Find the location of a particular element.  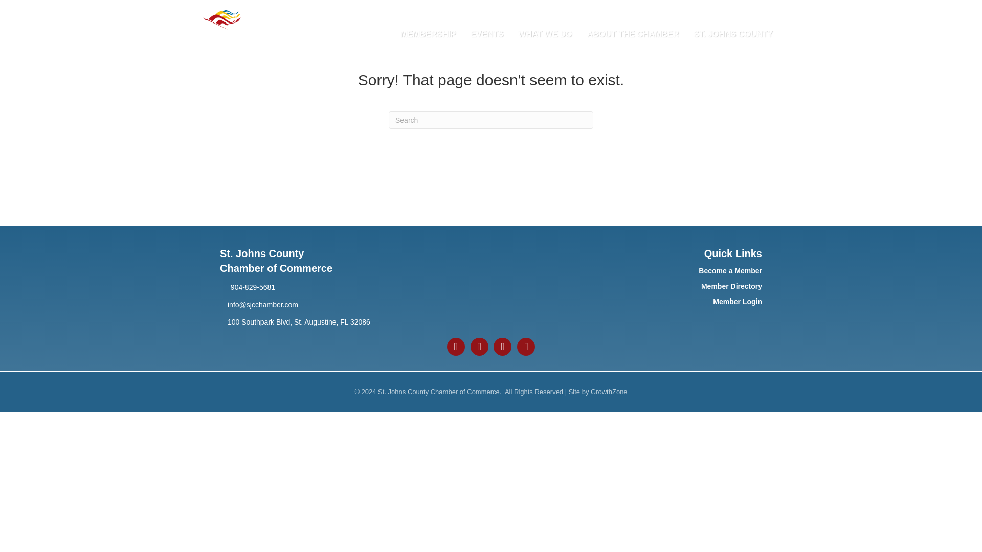

ST. JOHNS COUNTY is located at coordinates (733, 34).